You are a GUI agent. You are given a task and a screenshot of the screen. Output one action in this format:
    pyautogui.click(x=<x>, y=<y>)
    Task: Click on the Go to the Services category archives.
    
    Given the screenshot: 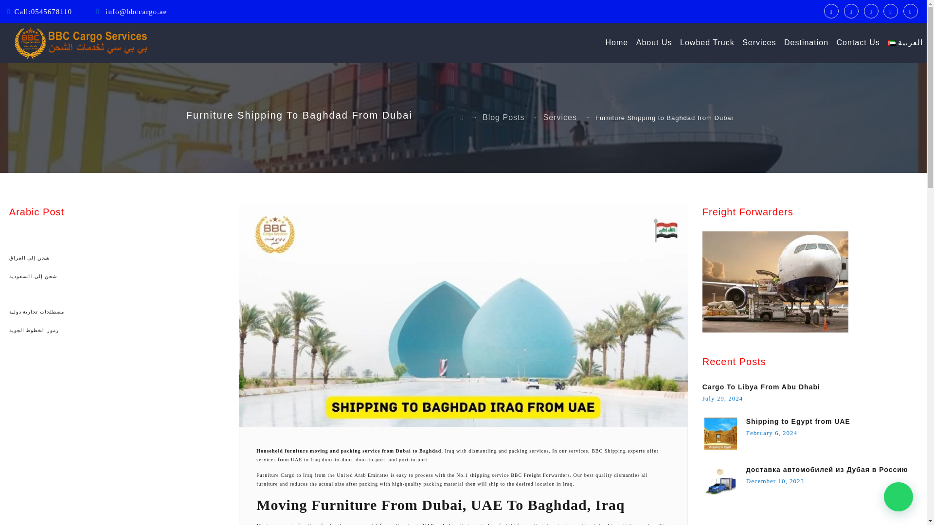 What is the action you would take?
    pyautogui.click(x=560, y=117)
    